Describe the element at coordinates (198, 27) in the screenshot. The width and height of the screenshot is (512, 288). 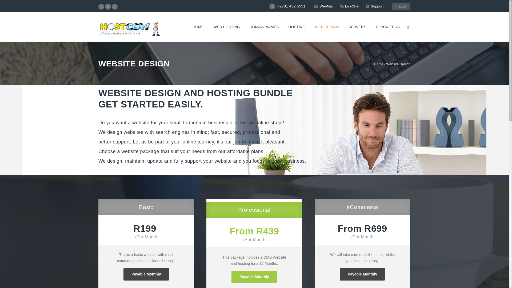
I see `HOME` at that location.